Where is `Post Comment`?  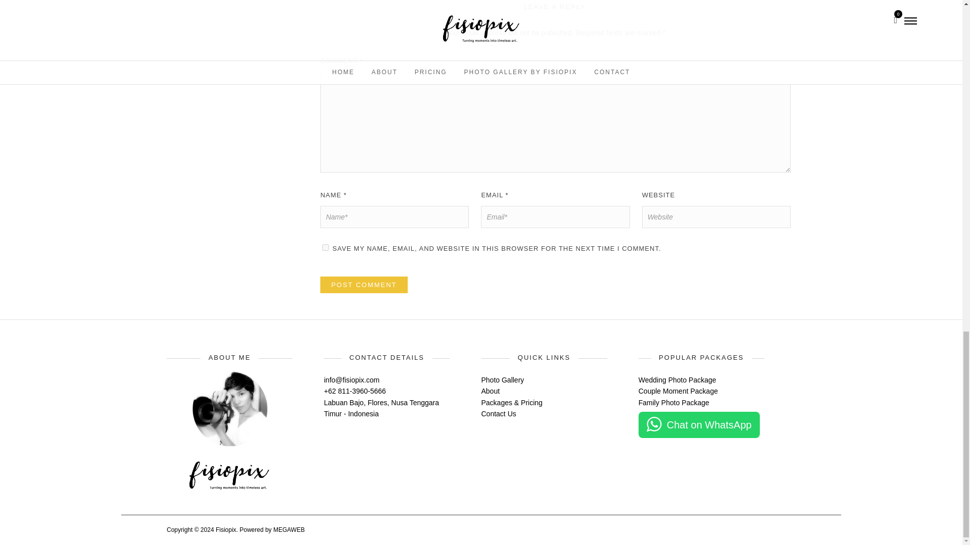 Post Comment is located at coordinates (364, 285).